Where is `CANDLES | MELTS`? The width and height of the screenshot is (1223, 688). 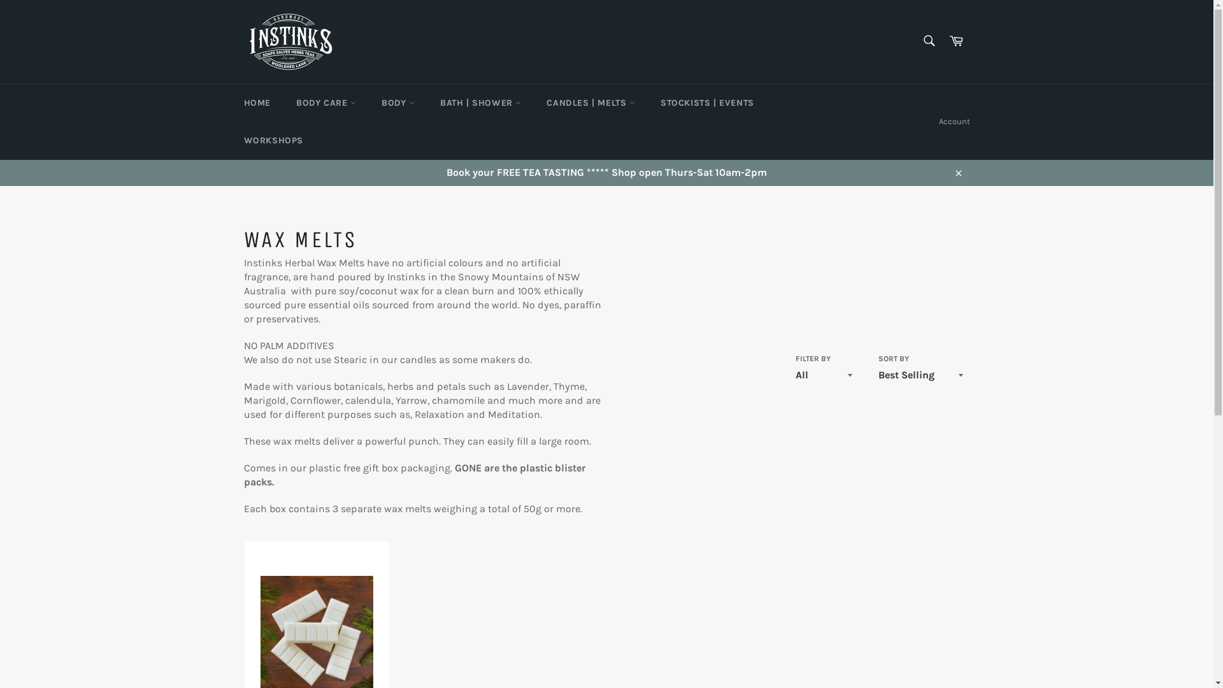
CANDLES | MELTS is located at coordinates (591, 103).